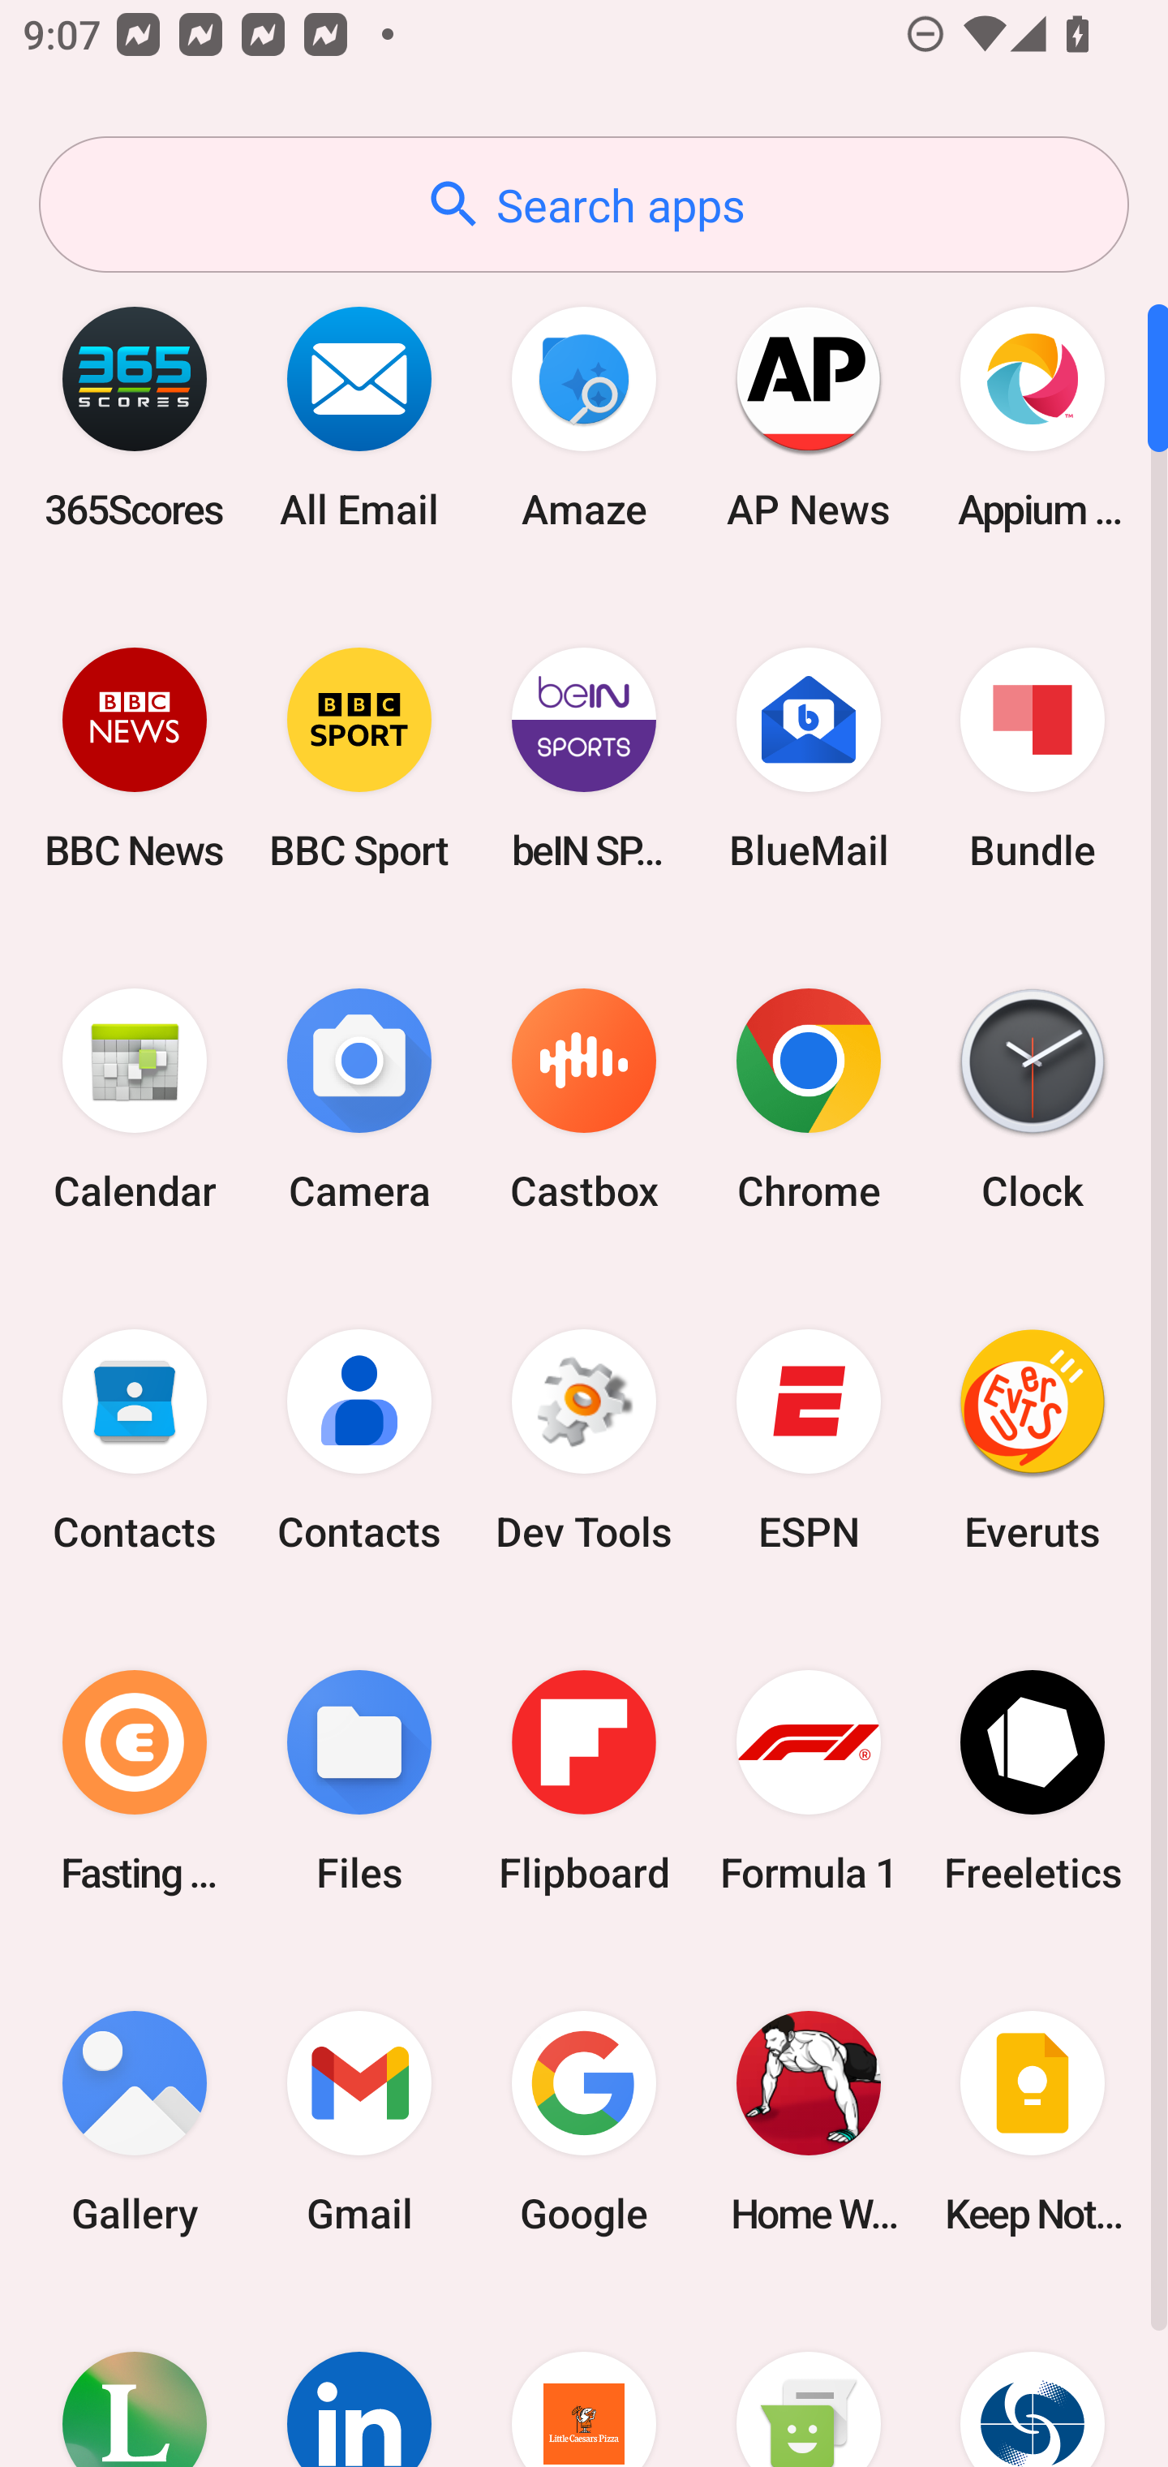  What do you see at coordinates (359, 2121) in the screenshot?
I see `Gmail` at bounding box center [359, 2121].